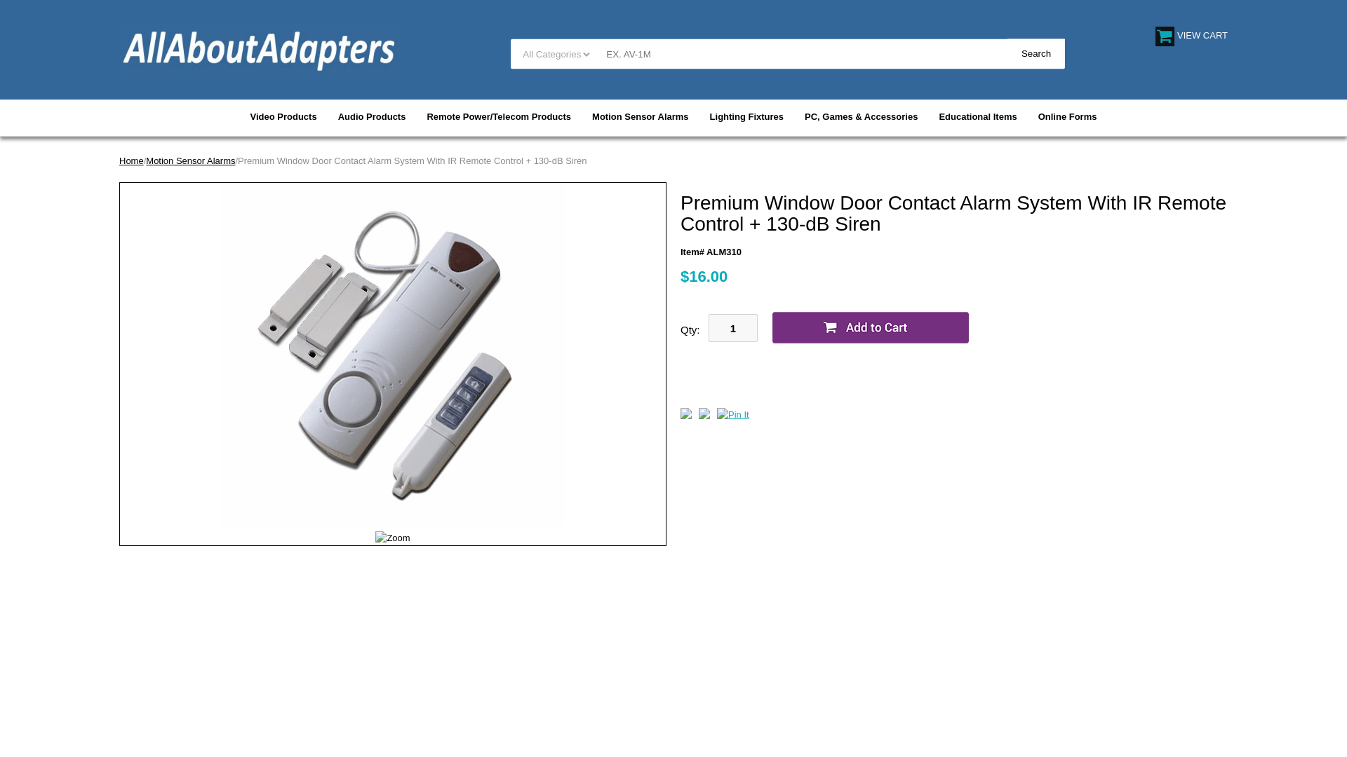 The height and width of the screenshot is (757, 1347). What do you see at coordinates (1191, 35) in the screenshot?
I see `VIEW CART` at bounding box center [1191, 35].